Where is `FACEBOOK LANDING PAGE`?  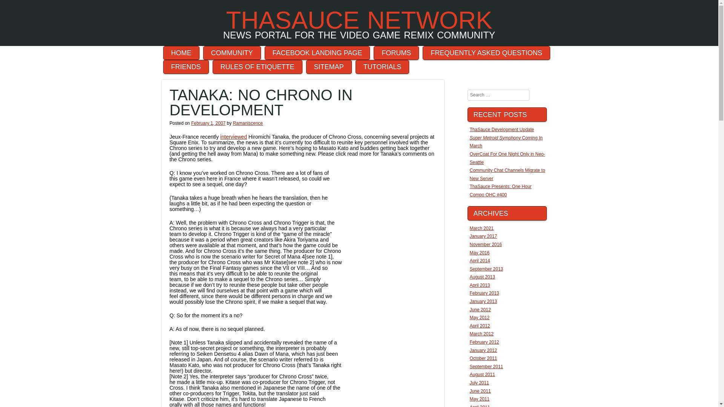 FACEBOOK LANDING PAGE is located at coordinates (317, 53).